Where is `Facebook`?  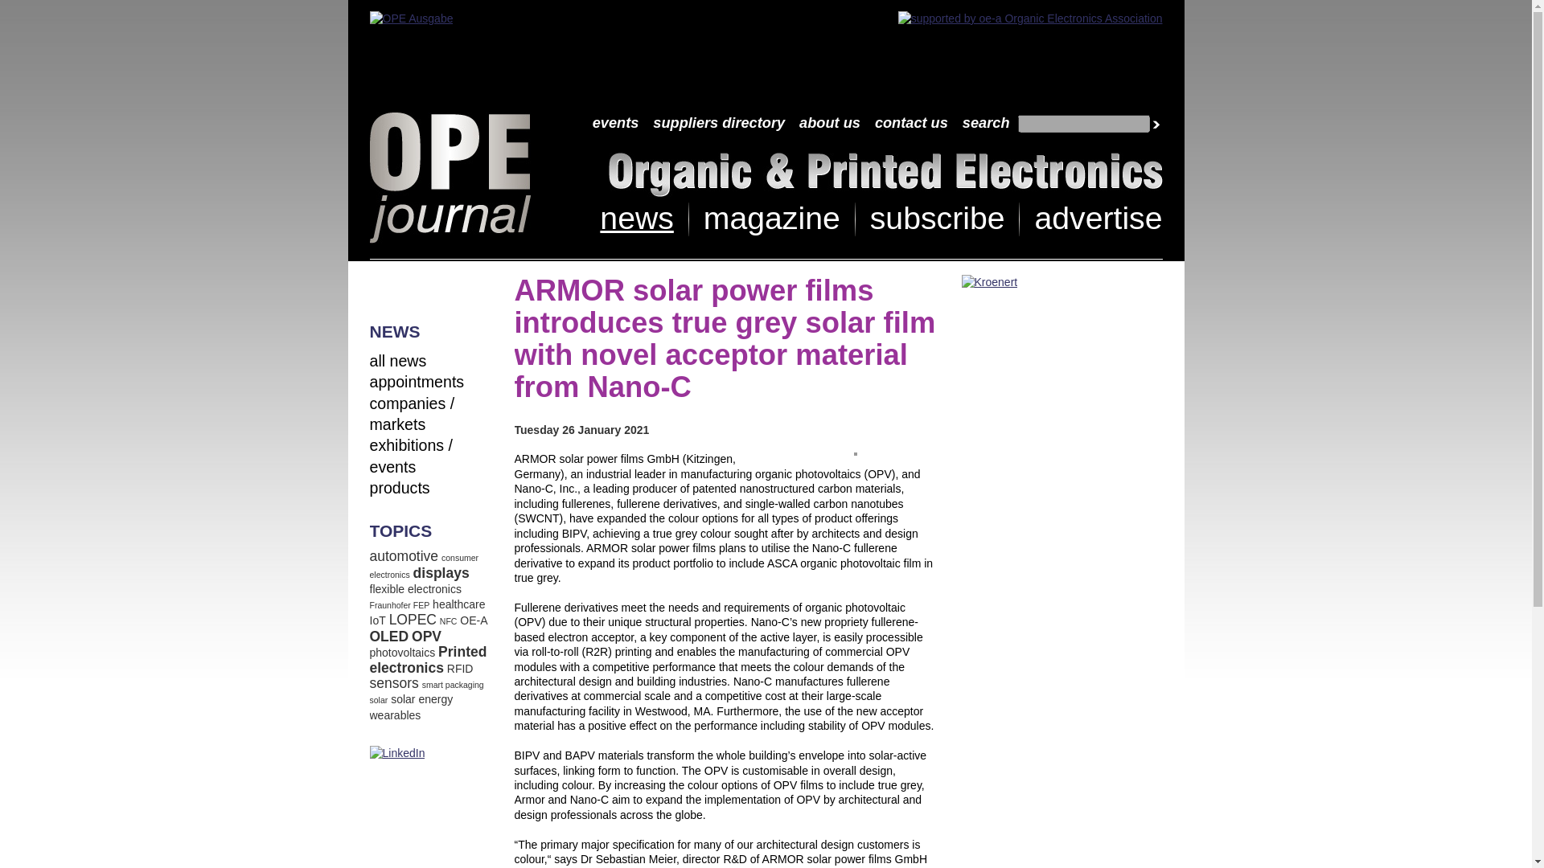 Facebook is located at coordinates (383, 288).